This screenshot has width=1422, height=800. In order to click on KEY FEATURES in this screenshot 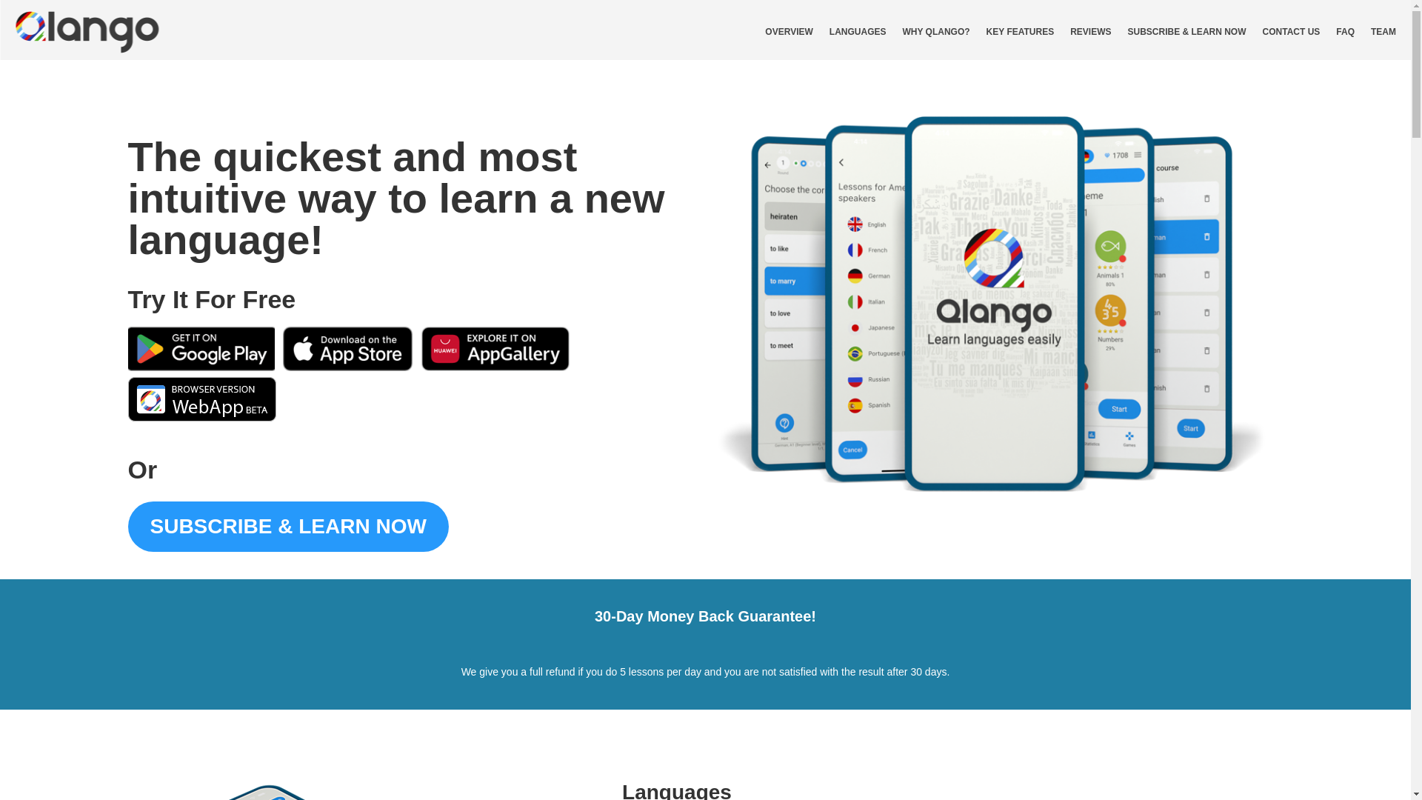, I will do `click(1021, 32)`.